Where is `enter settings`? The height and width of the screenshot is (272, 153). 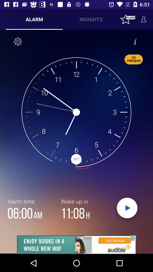 enter settings is located at coordinates (18, 42).